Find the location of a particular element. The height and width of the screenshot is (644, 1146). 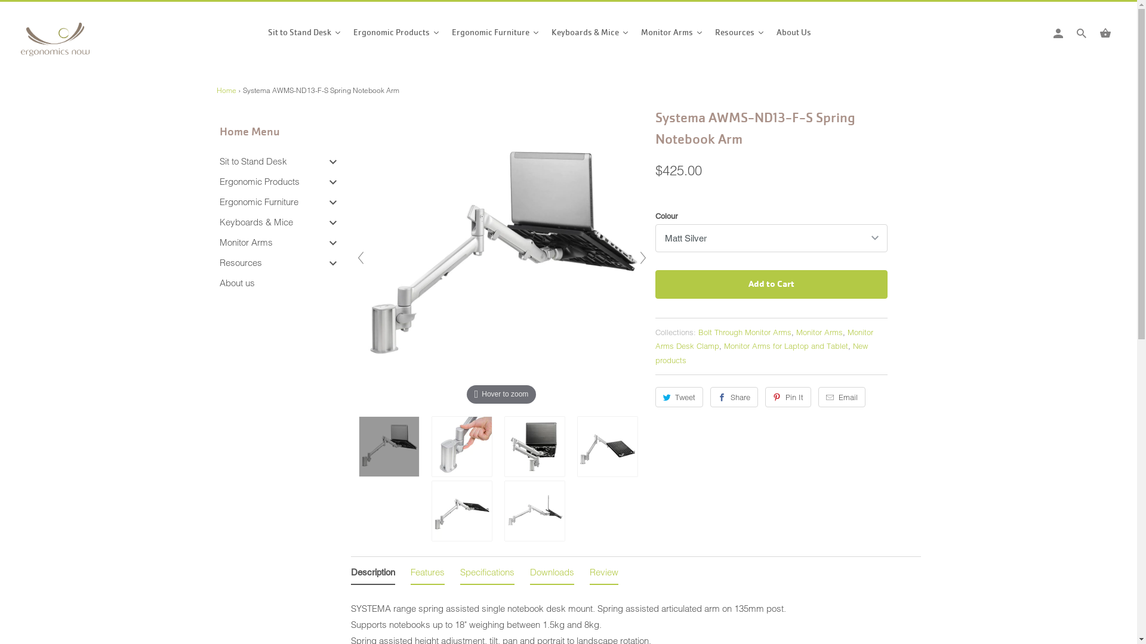

Systema AWMS-ND13-F-S Spring Notebook Arm is located at coordinates (392, 447).